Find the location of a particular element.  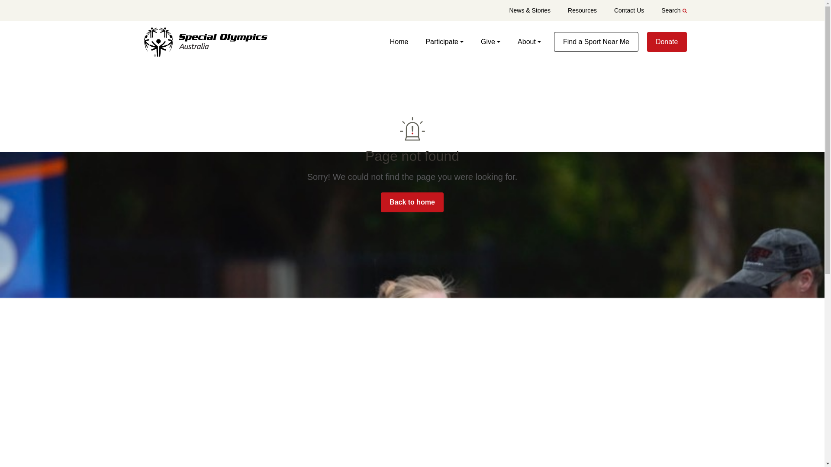

Search is located at coordinates (665, 10).